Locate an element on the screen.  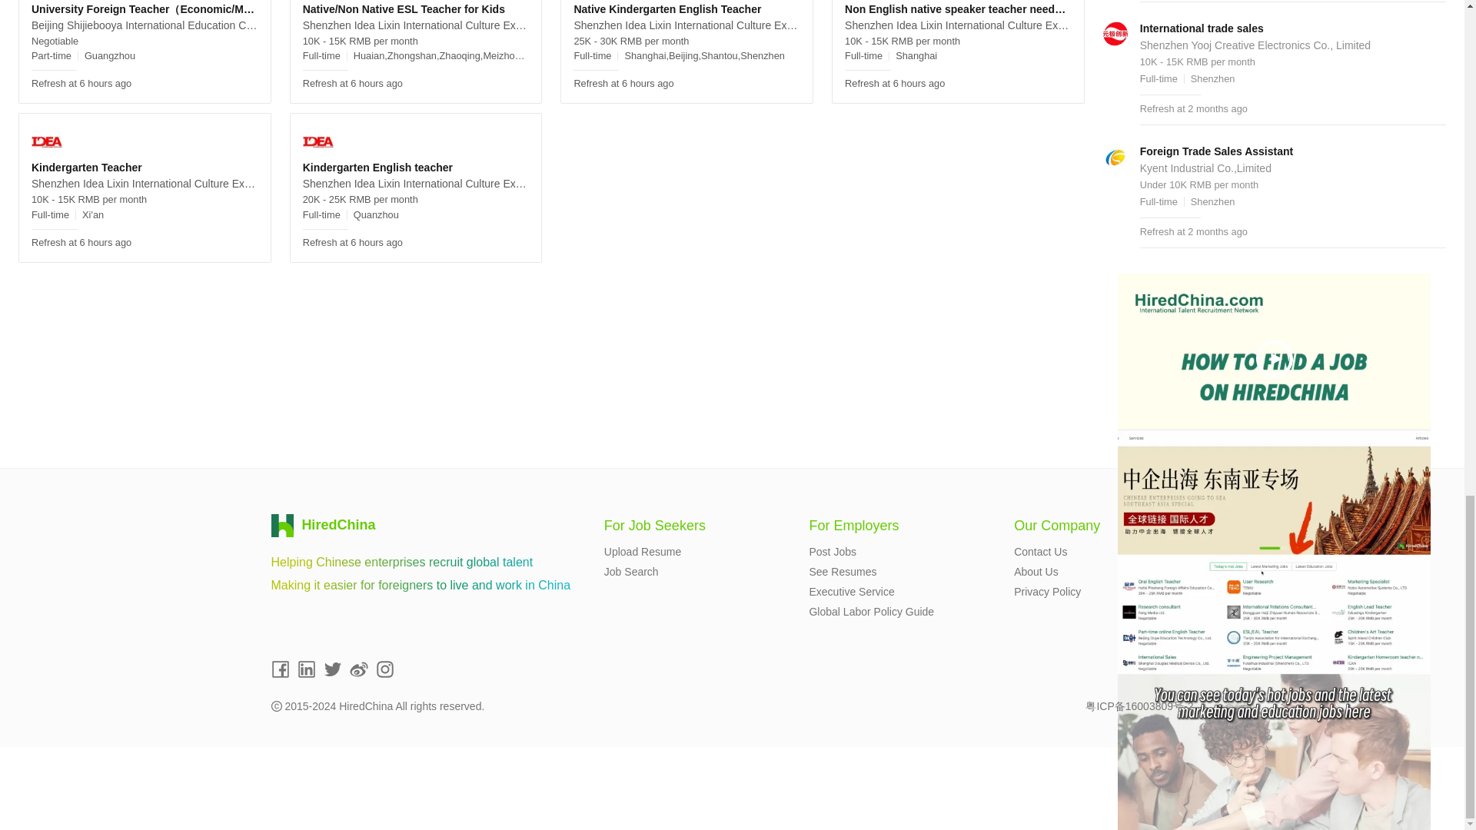
Job Search  is located at coordinates (630, 571).